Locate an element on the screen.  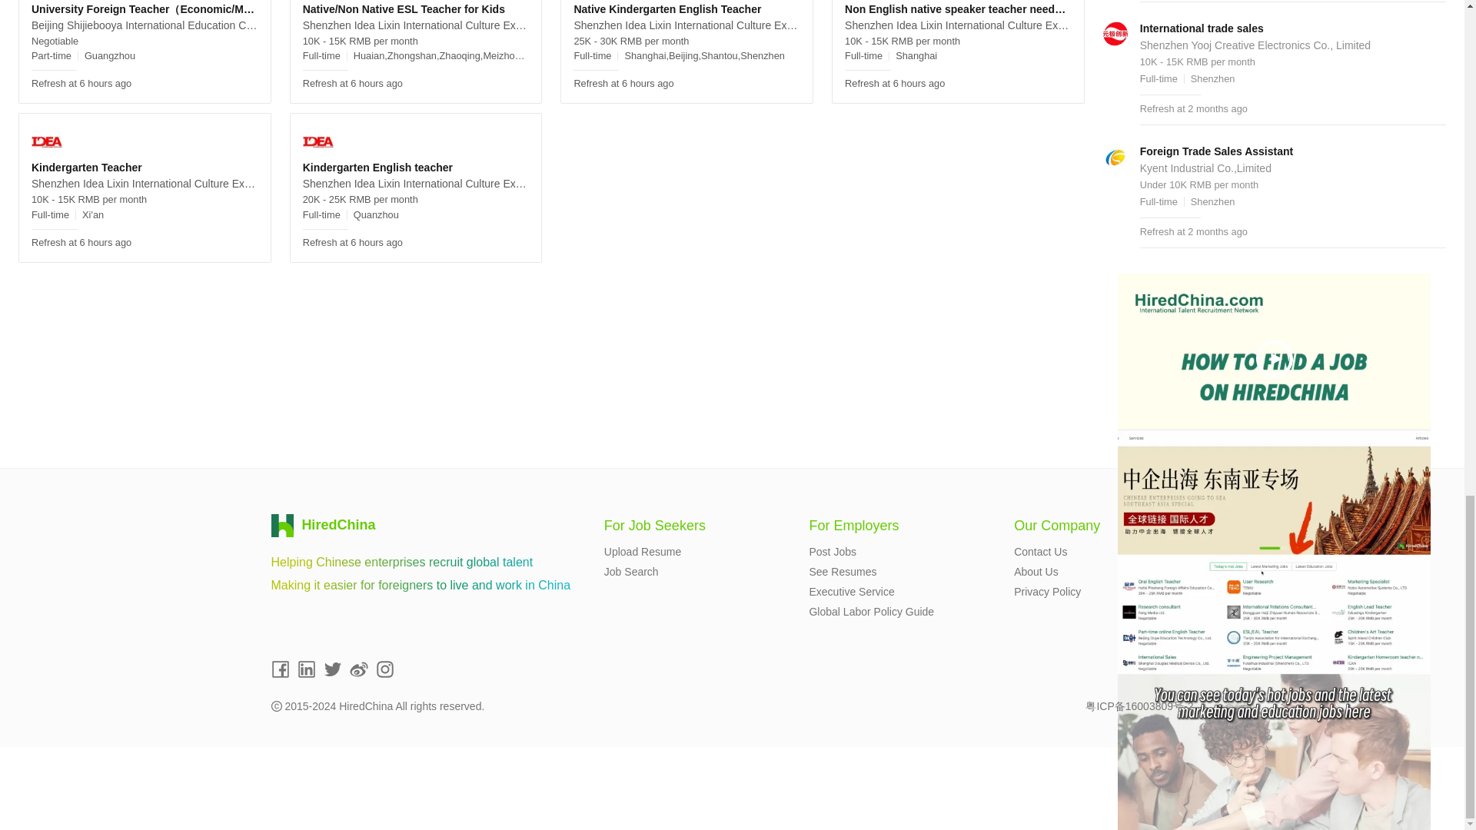
Job Search  is located at coordinates (630, 571).